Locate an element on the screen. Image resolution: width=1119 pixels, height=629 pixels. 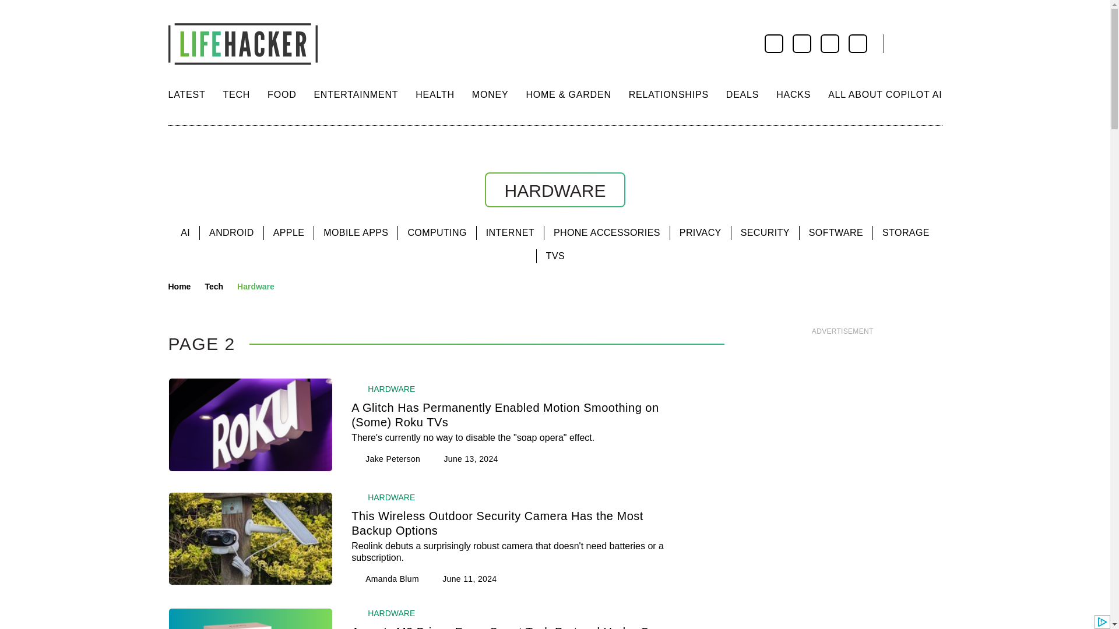
HEALTH is located at coordinates (435, 94).